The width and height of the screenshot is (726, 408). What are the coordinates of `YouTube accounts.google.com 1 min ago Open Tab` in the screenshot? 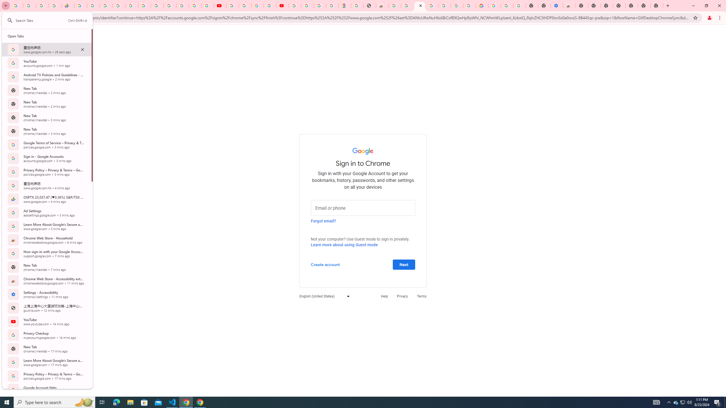 It's located at (47, 63).